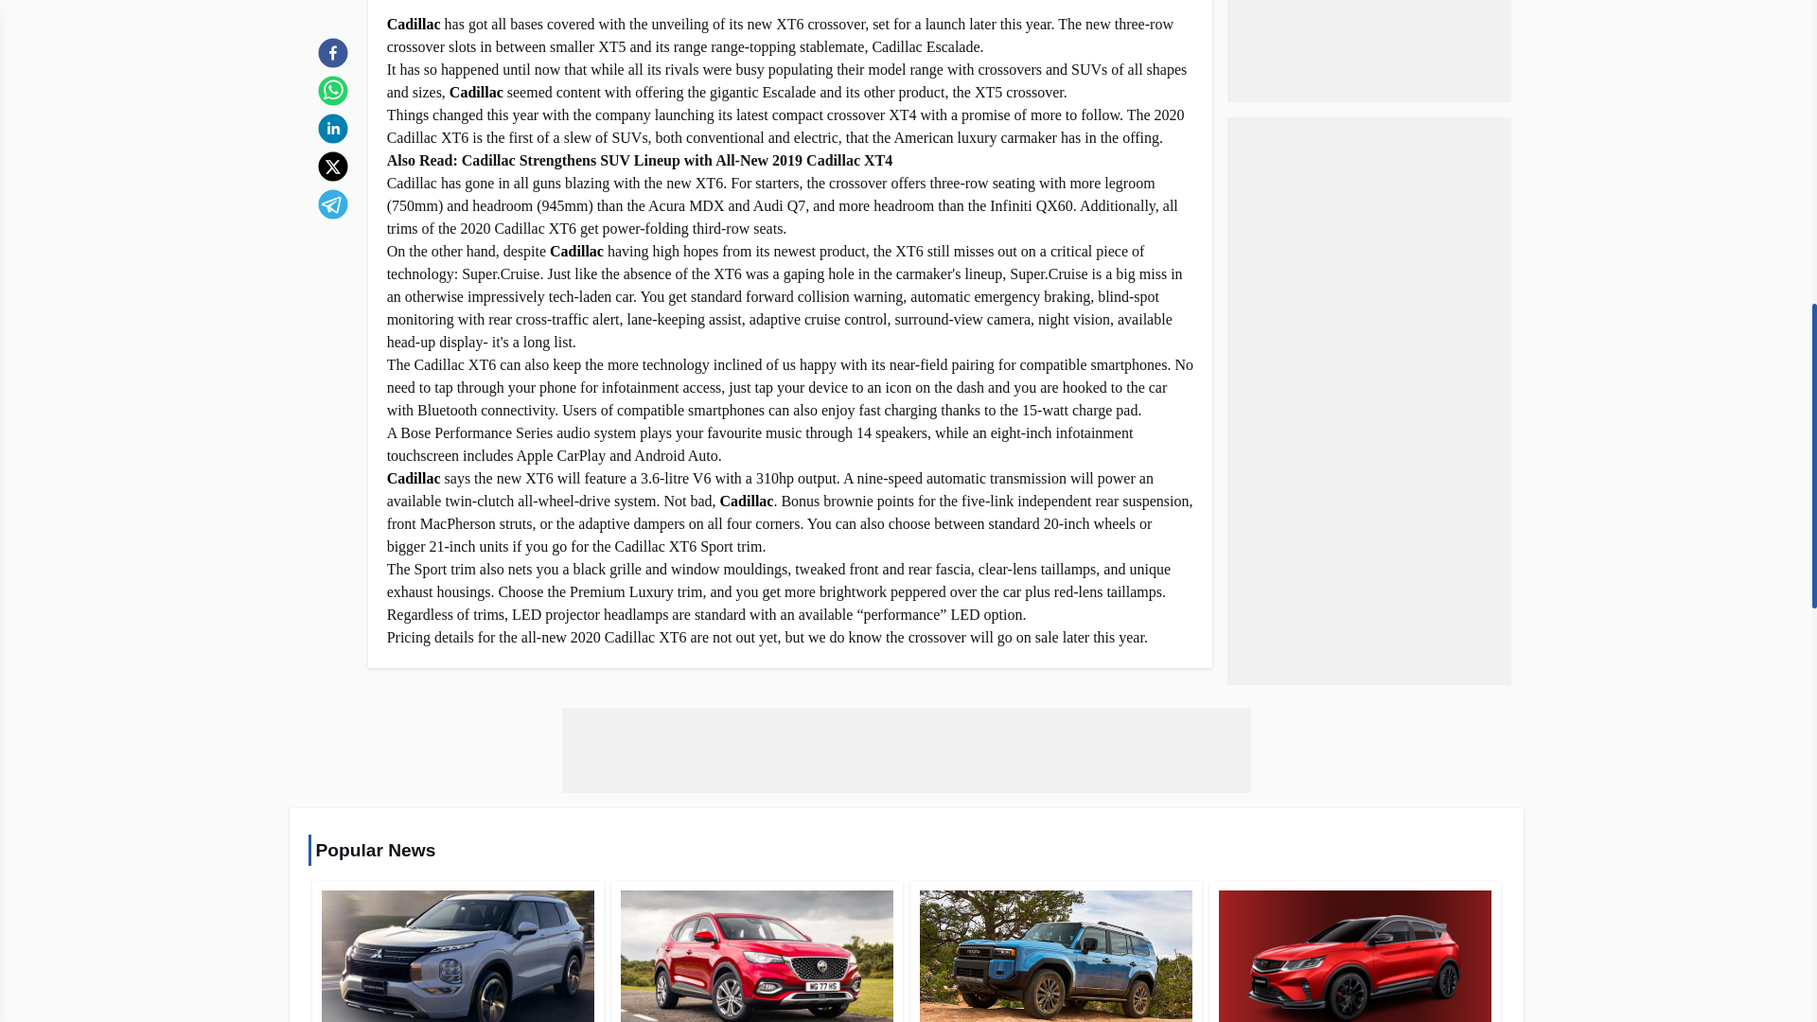 This screenshot has height=1022, width=1817. Describe the element at coordinates (414, 478) in the screenshot. I see `Cadillac` at that location.